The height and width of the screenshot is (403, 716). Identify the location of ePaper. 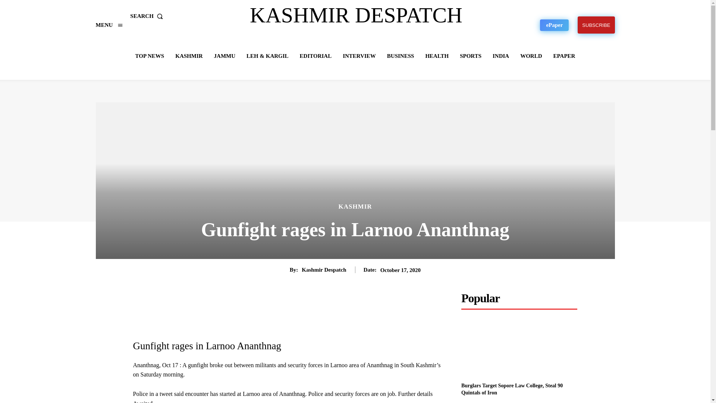
(554, 25).